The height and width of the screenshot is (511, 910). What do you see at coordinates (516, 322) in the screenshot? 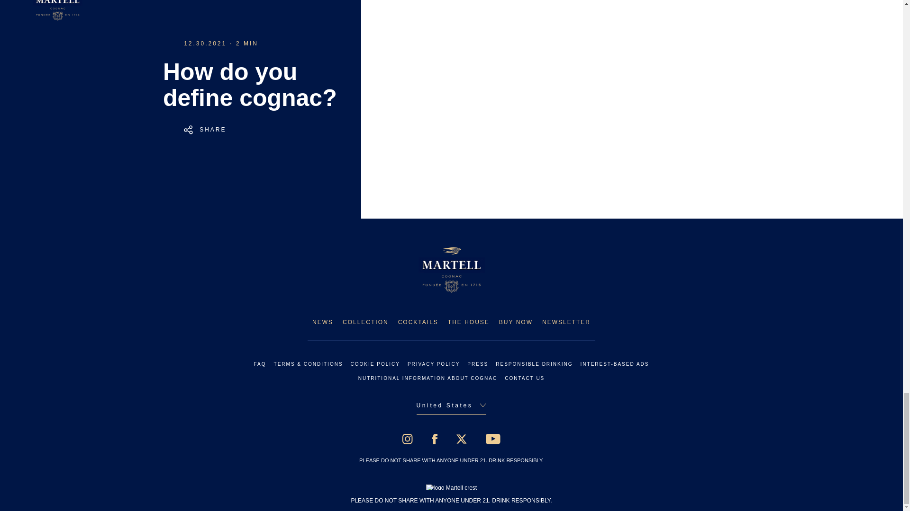
I see `BUY NOW` at bounding box center [516, 322].